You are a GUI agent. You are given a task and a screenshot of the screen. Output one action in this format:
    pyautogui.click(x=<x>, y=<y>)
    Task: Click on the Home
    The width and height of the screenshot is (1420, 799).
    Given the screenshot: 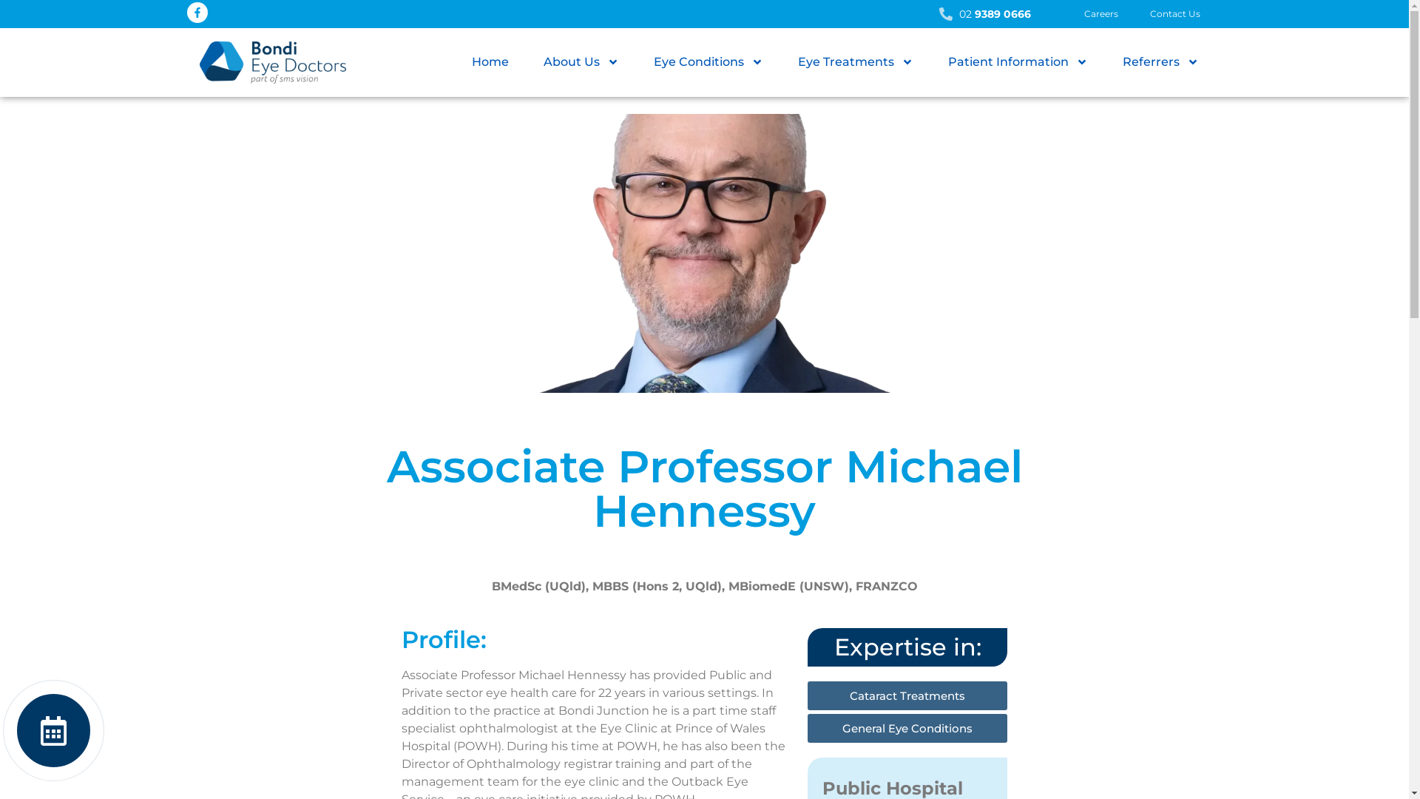 What is the action you would take?
    pyautogui.click(x=490, y=62)
    